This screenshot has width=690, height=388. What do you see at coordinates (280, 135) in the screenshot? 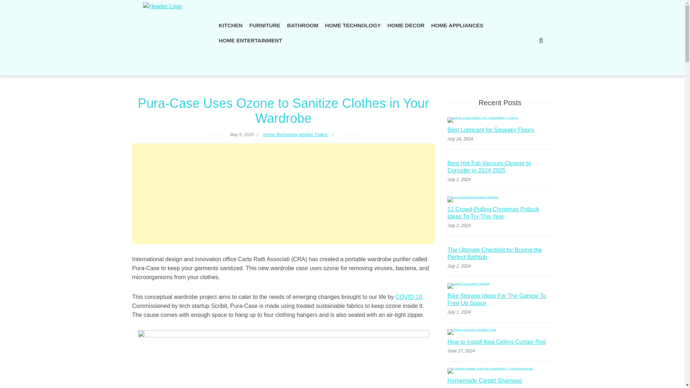
I see `Home Technology` at bounding box center [280, 135].